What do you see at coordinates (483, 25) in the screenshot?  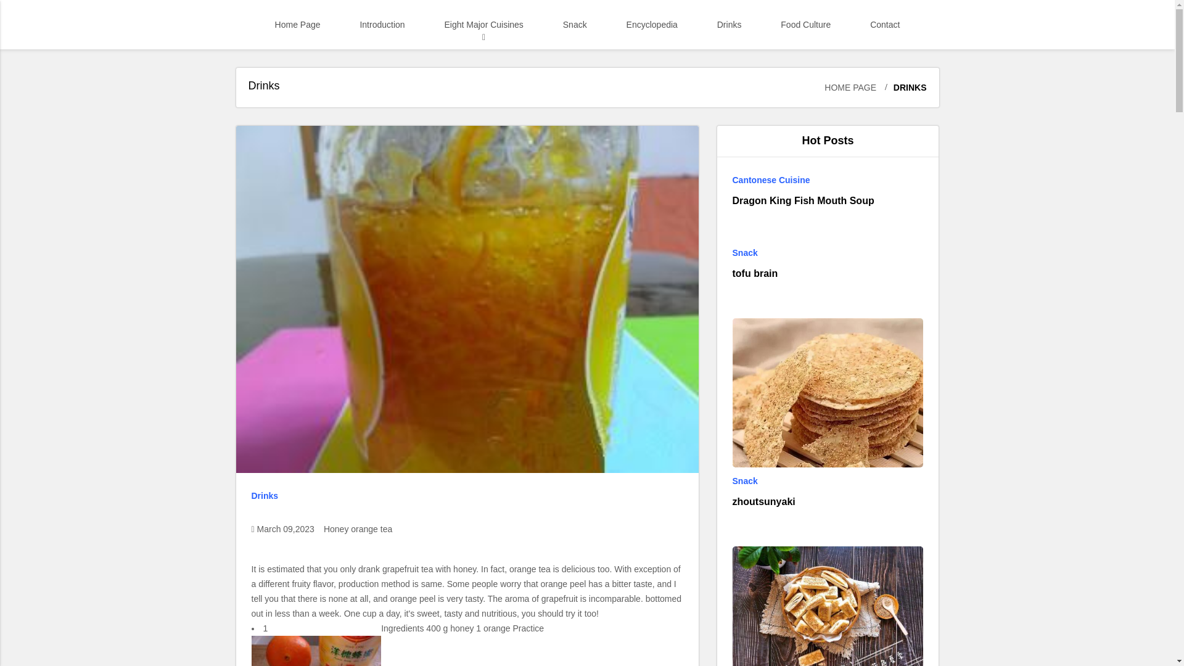 I see `Eight Major Cuisines` at bounding box center [483, 25].